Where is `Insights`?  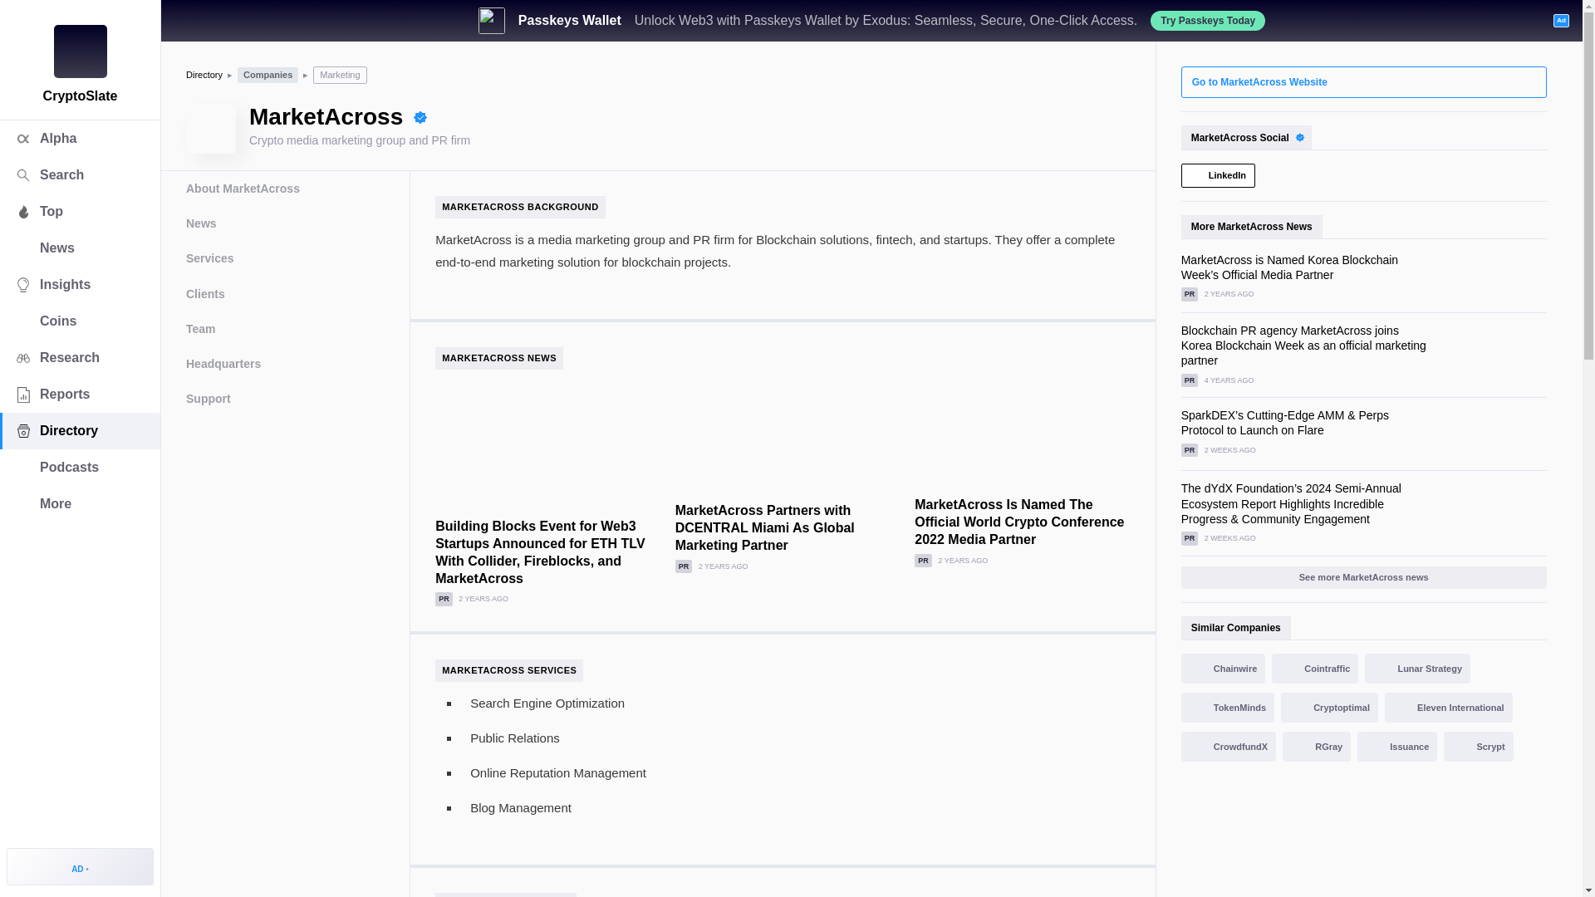
Insights is located at coordinates (80, 284).